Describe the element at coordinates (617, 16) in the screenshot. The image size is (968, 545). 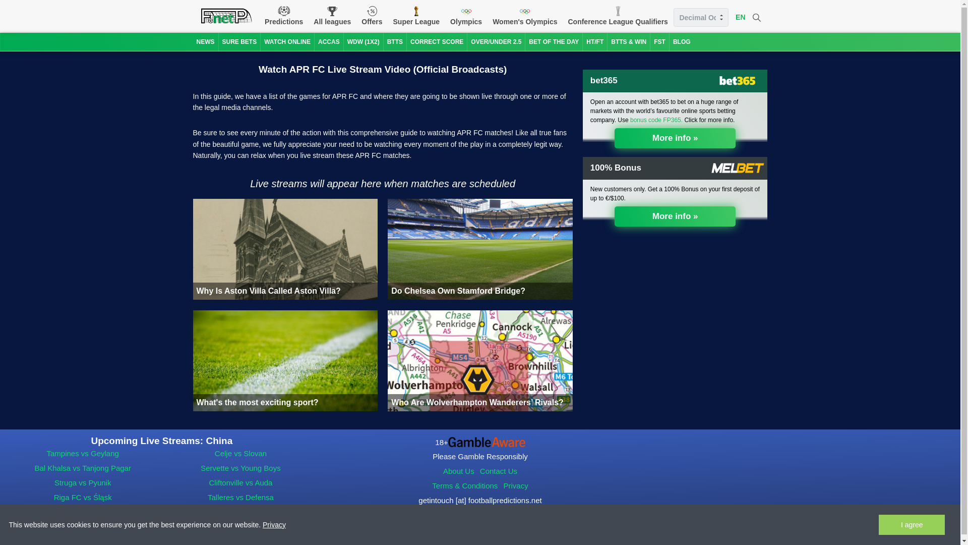
I see `Conference League Qualifiers` at that location.